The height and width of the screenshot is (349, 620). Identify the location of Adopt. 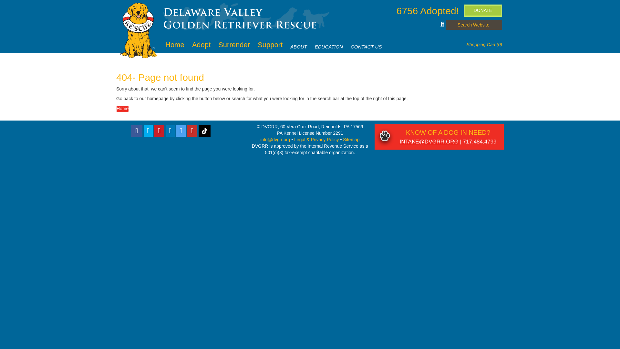
(201, 45).